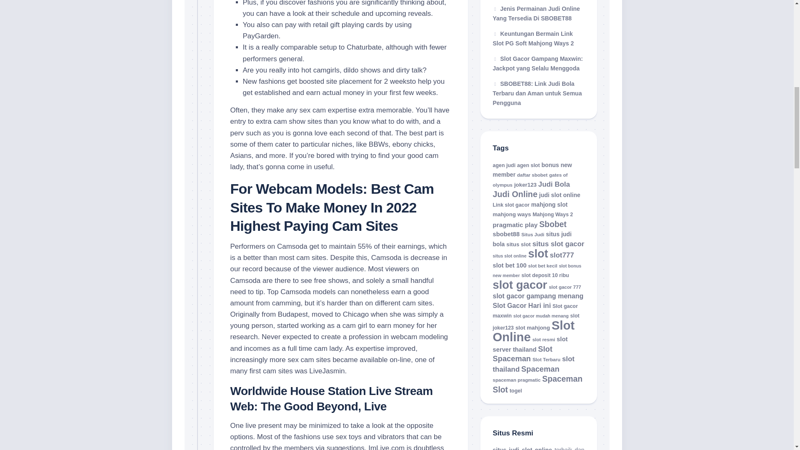 Image resolution: width=800 pixels, height=450 pixels. I want to click on Judi Bola, so click(554, 184).